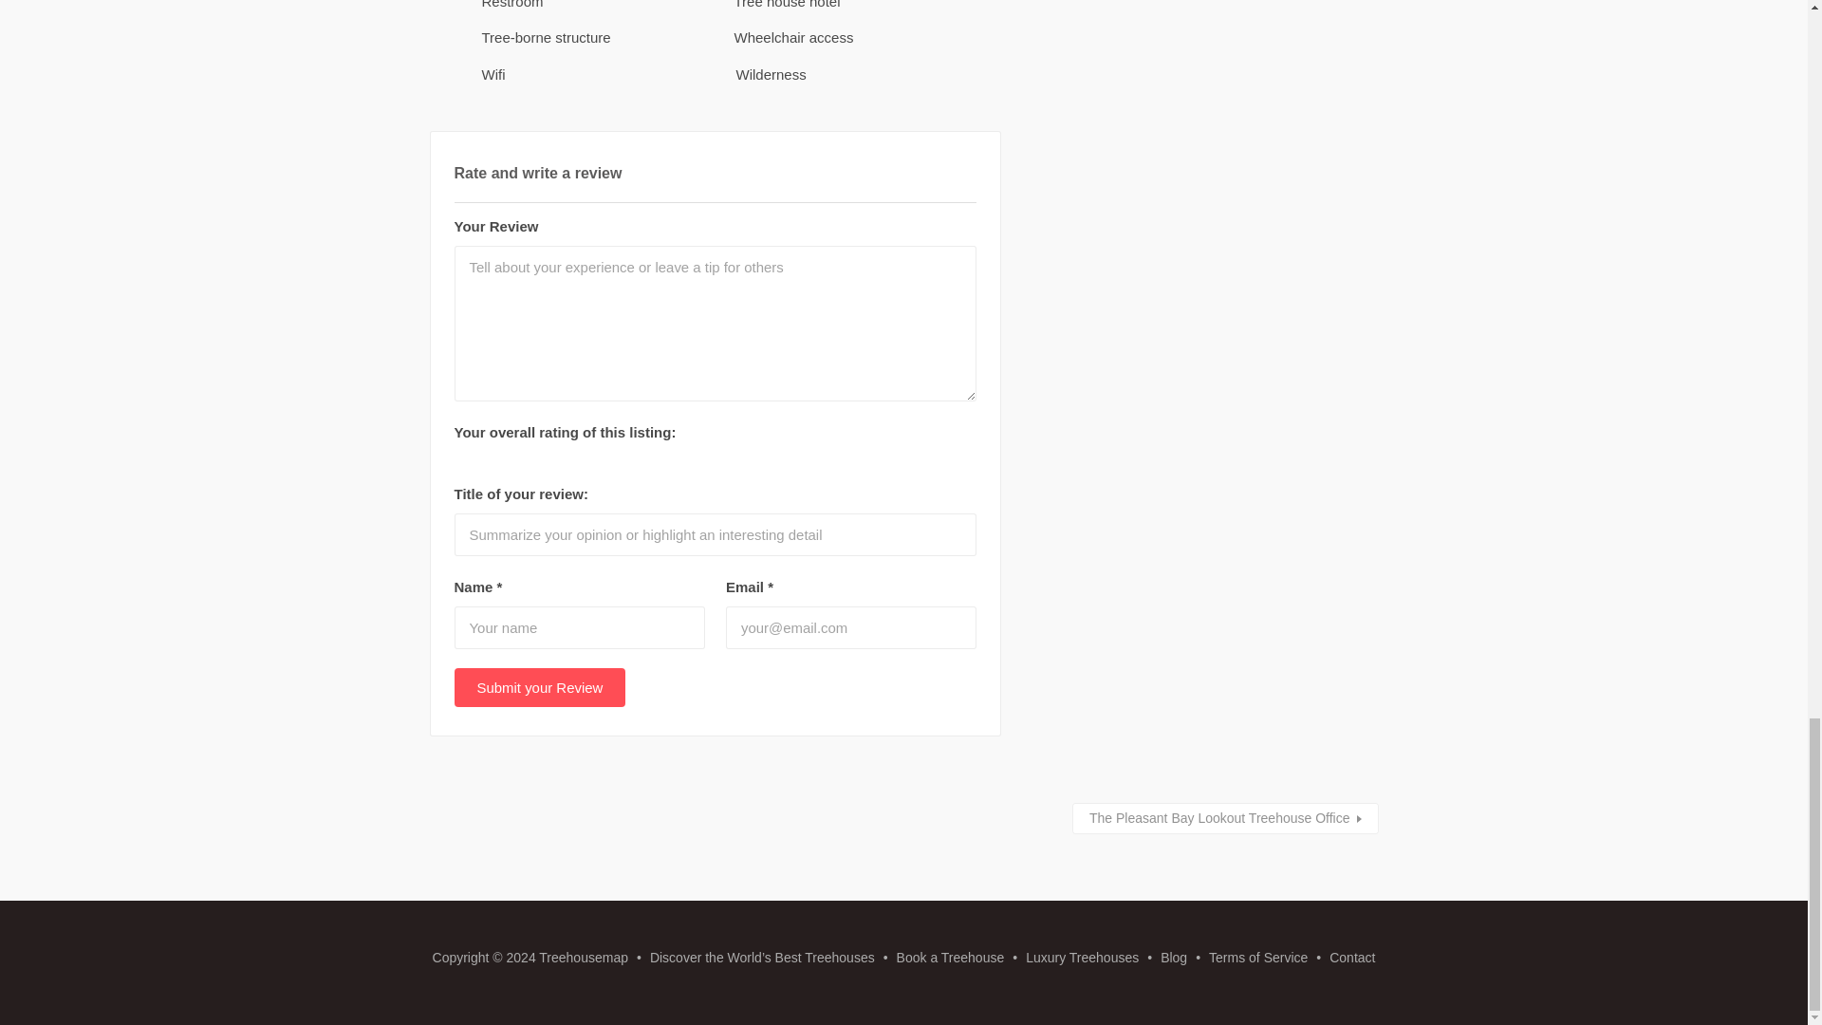 This screenshot has width=1822, height=1025. Describe the element at coordinates (539, 687) in the screenshot. I see `Submit your Review` at that location.